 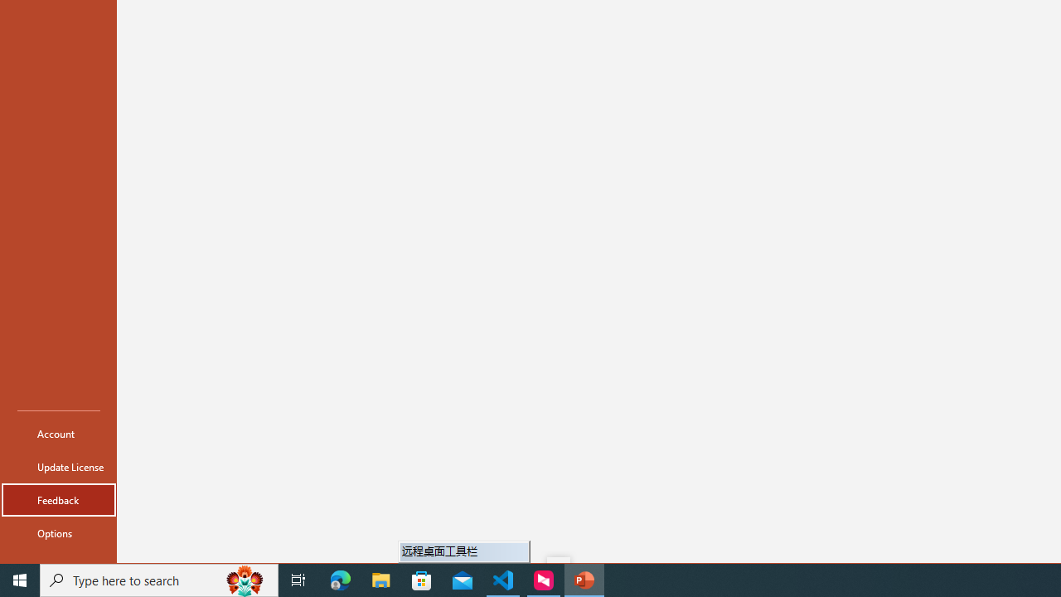 What do you see at coordinates (503, 580) in the screenshot?
I see `Visual Studio Code - 1 running window` at bounding box center [503, 580].